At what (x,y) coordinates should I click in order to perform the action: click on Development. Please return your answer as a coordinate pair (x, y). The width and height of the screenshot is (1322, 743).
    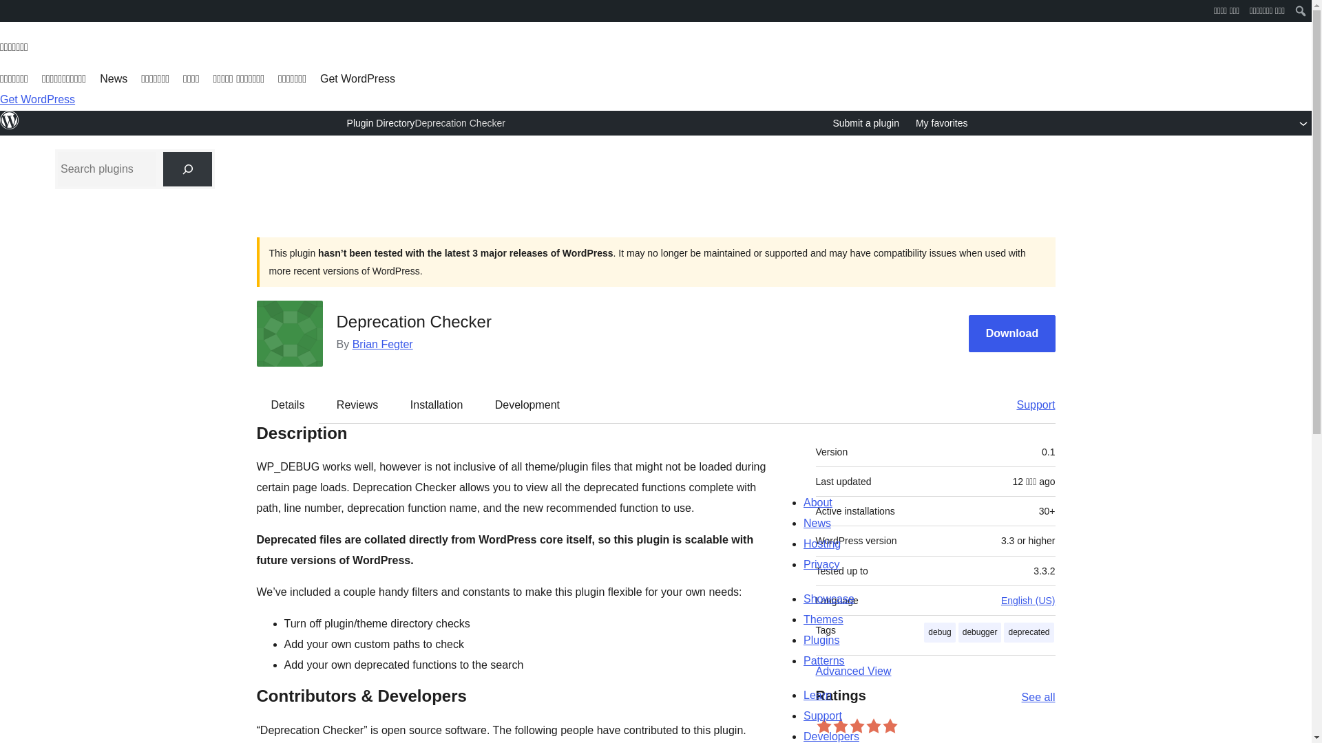
    Looking at the image, I should click on (527, 405).